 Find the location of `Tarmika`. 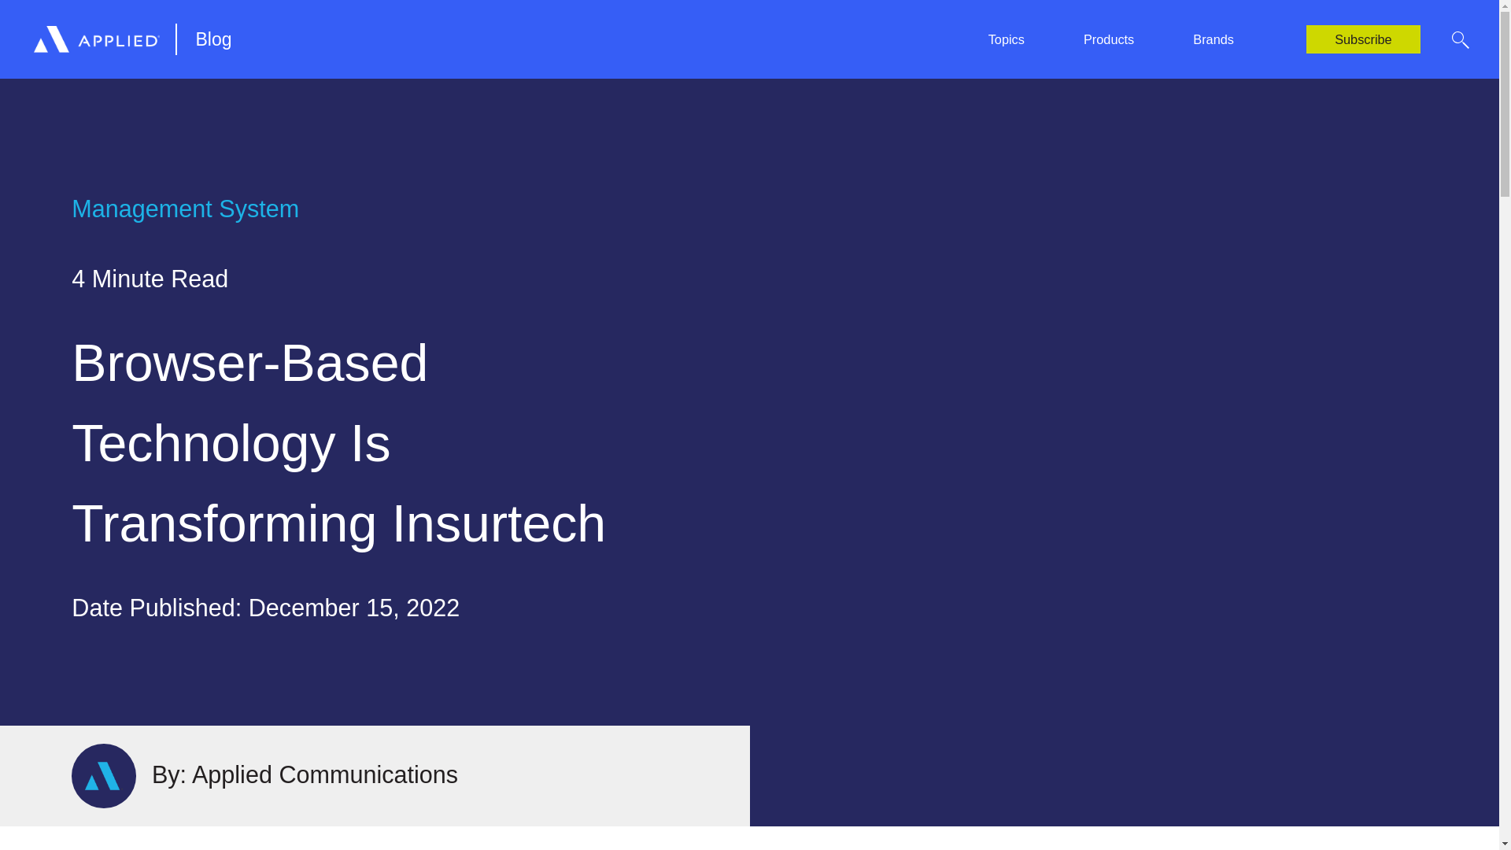

Tarmika is located at coordinates (997, 32).